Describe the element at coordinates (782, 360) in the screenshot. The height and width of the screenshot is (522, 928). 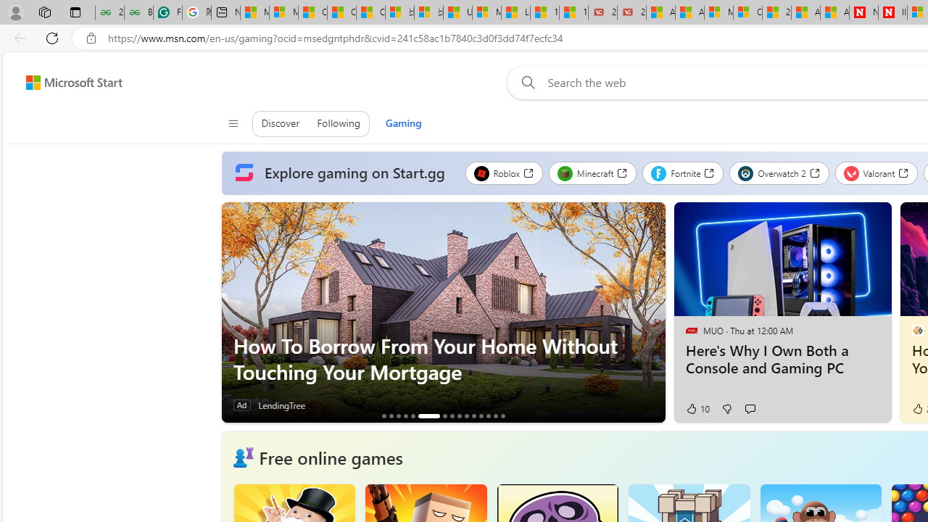
I see `Here's Why I Own Both a Console and Gaming PC` at that location.